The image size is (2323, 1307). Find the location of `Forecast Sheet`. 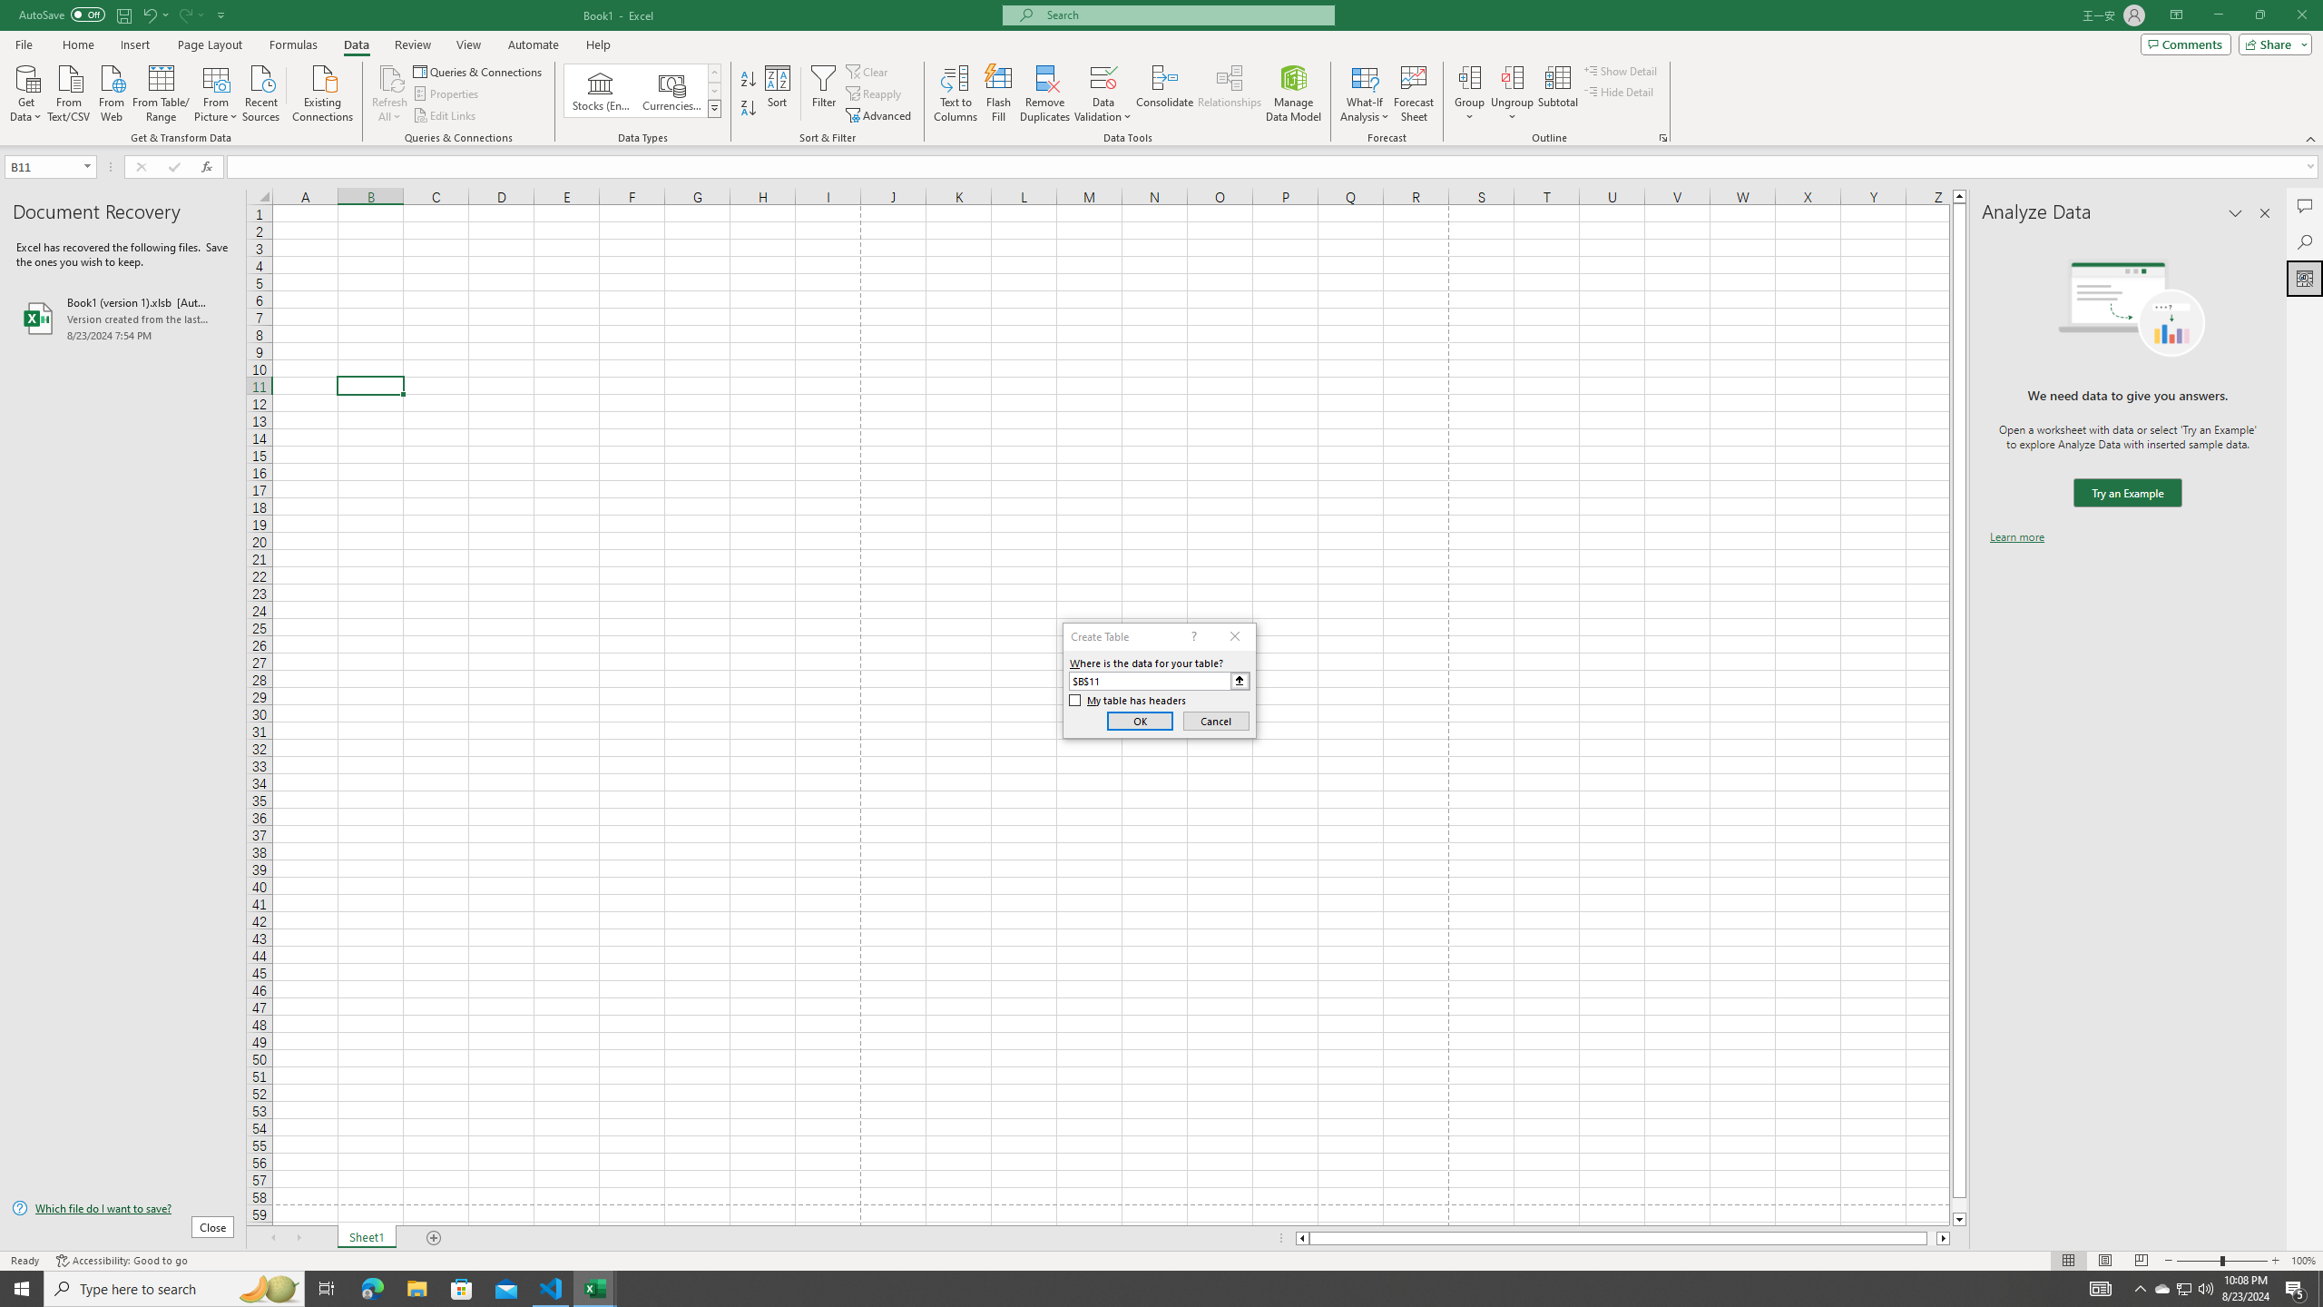

Forecast Sheet is located at coordinates (1414, 93).